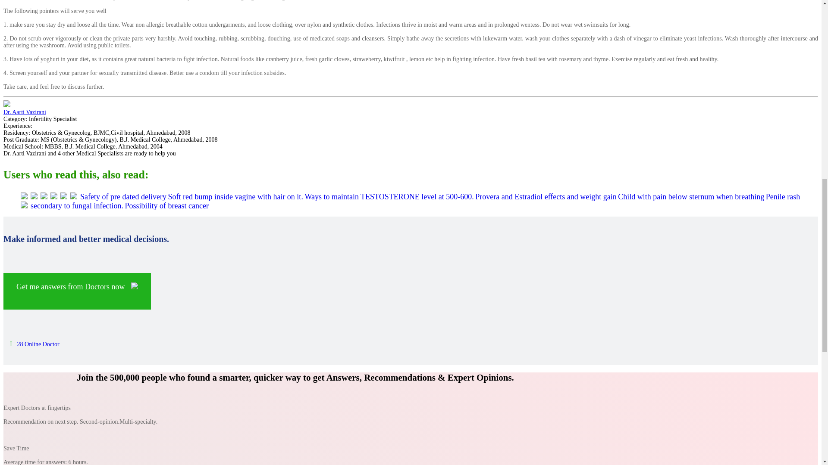  Describe the element at coordinates (123, 196) in the screenshot. I see `Safety of pre dated delivery` at that location.